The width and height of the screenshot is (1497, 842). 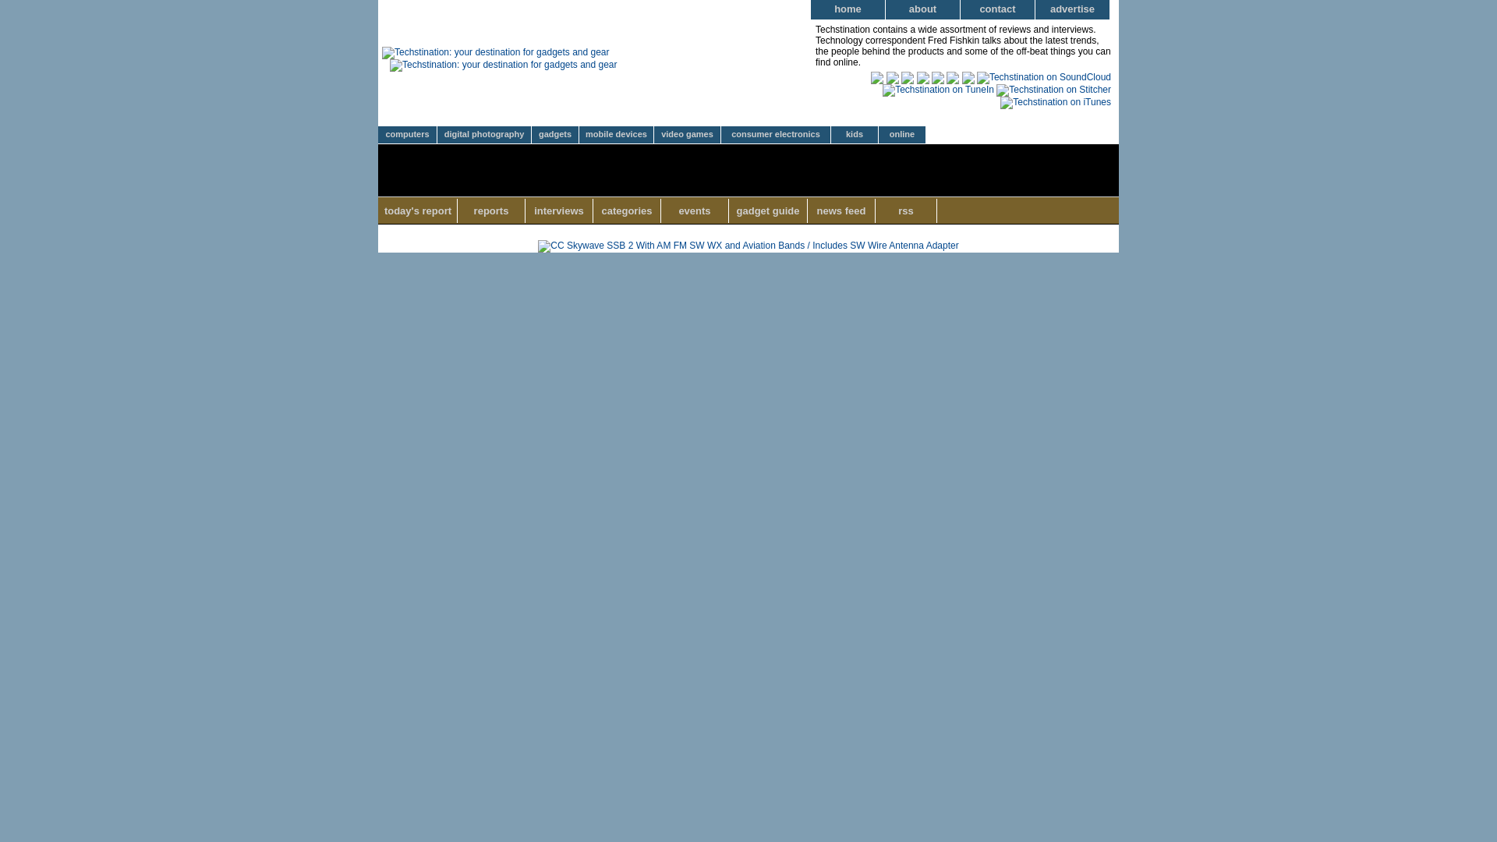 What do you see at coordinates (776, 135) in the screenshot?
I see `consumer electronics` at bounding box center [776, 135].